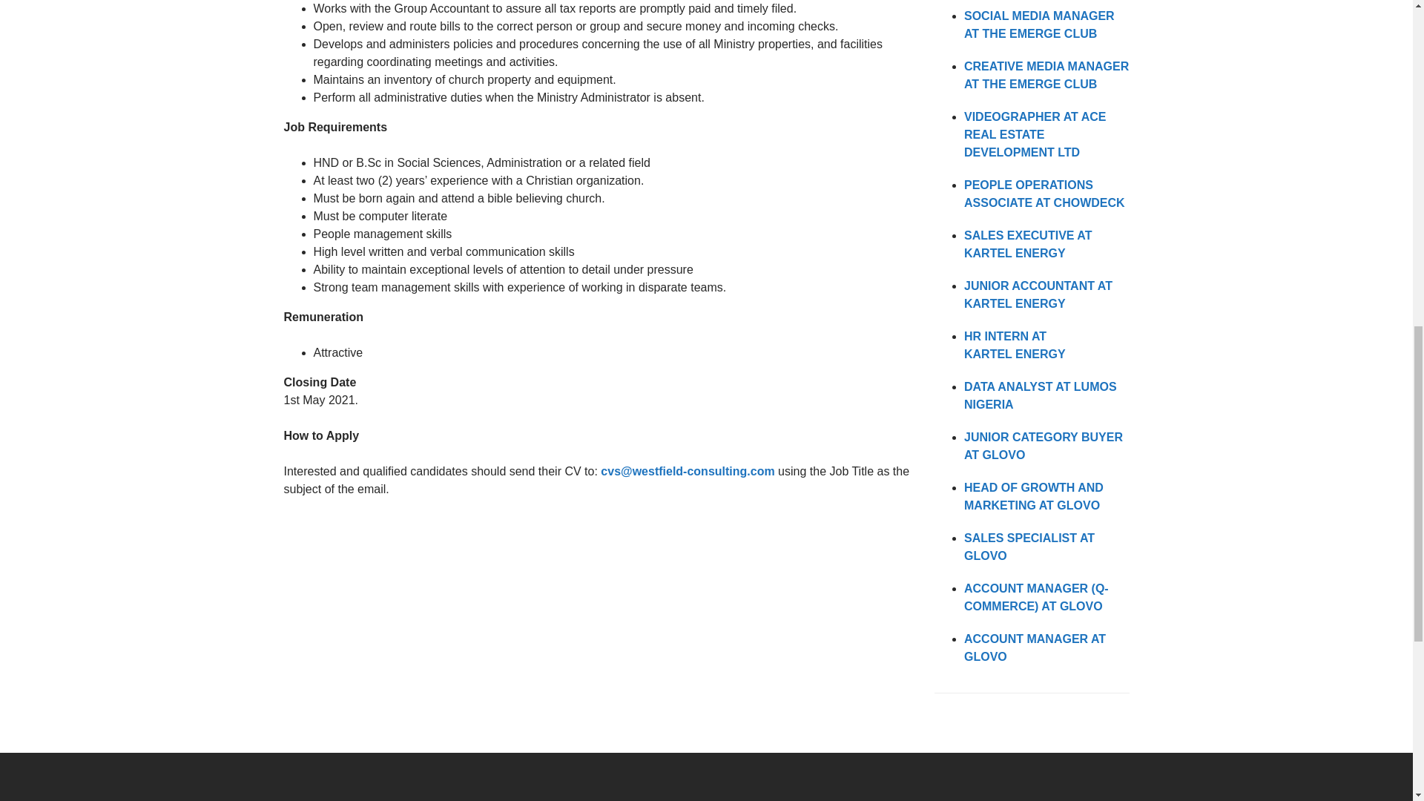 The height and width of the screenshot is (801, 1424). Describe the element at coordinates (1035, 648) in the screenshot. I see `ACCOUNT MANAGER AT GLOVO` at that location.